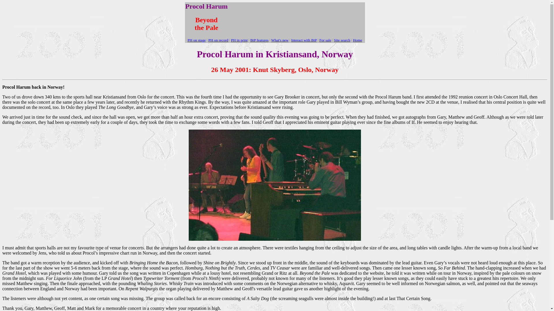  I want to click on PH on record, so click(218, 40).